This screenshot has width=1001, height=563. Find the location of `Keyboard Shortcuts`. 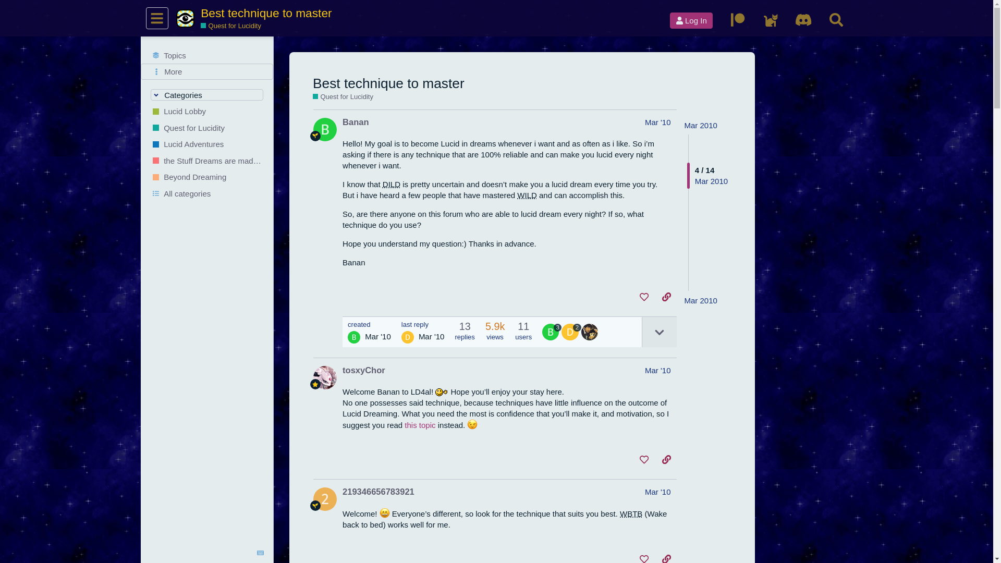

Keyboard Shortcuts is located at coordinates (261, 553).